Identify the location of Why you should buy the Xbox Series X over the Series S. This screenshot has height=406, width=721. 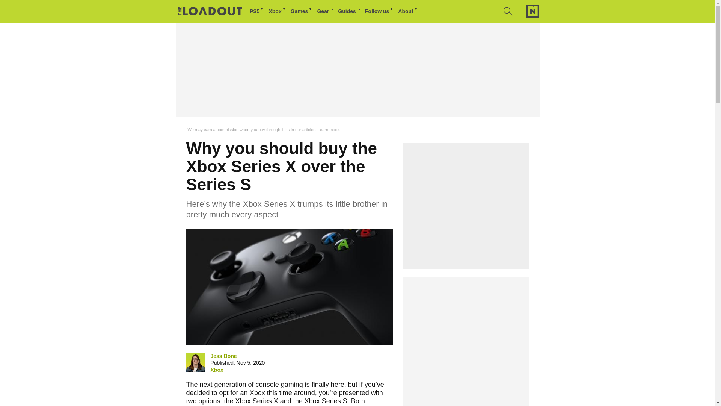
(289, 286).